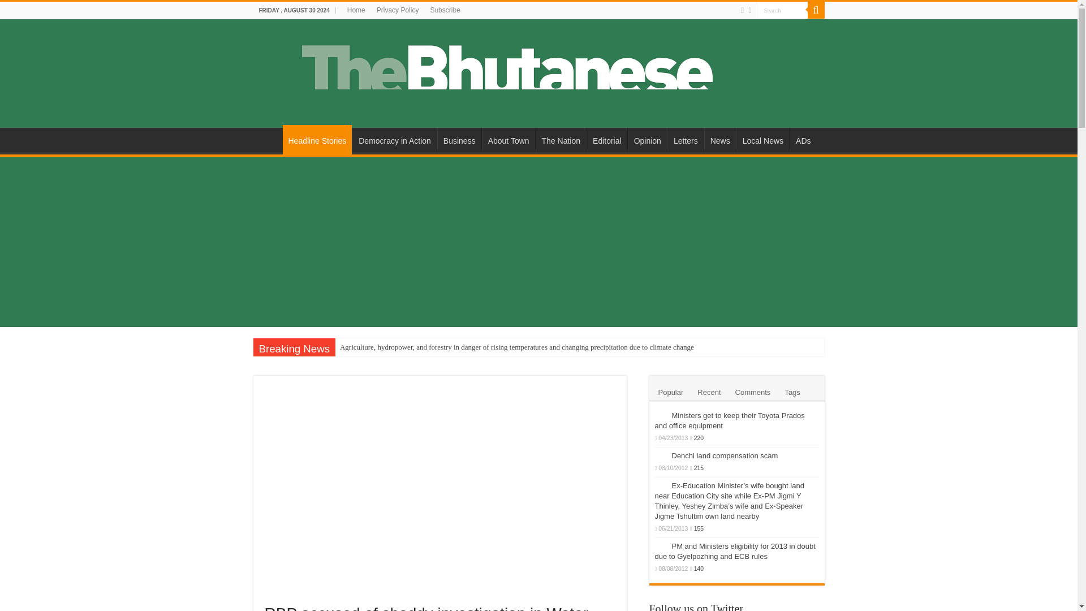 The width and height of the screenshot is (1086, 611). Describe the element at coordinates (538, 71) in the screenshot. I see `The Bhutanese` at that location.